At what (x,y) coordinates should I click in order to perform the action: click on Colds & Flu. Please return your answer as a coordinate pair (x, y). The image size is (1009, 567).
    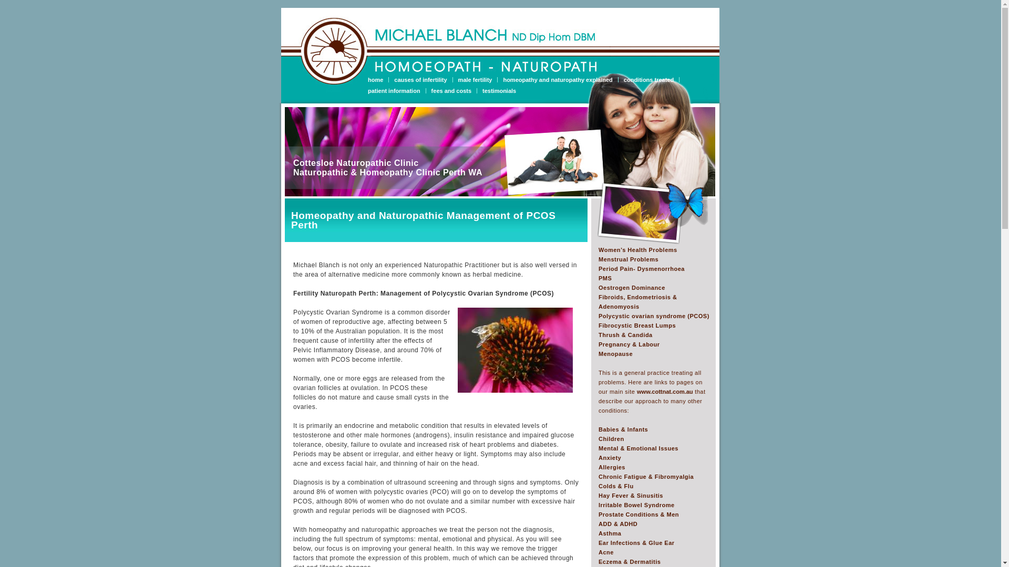
    Looking at the image, I should click on (616, 486).